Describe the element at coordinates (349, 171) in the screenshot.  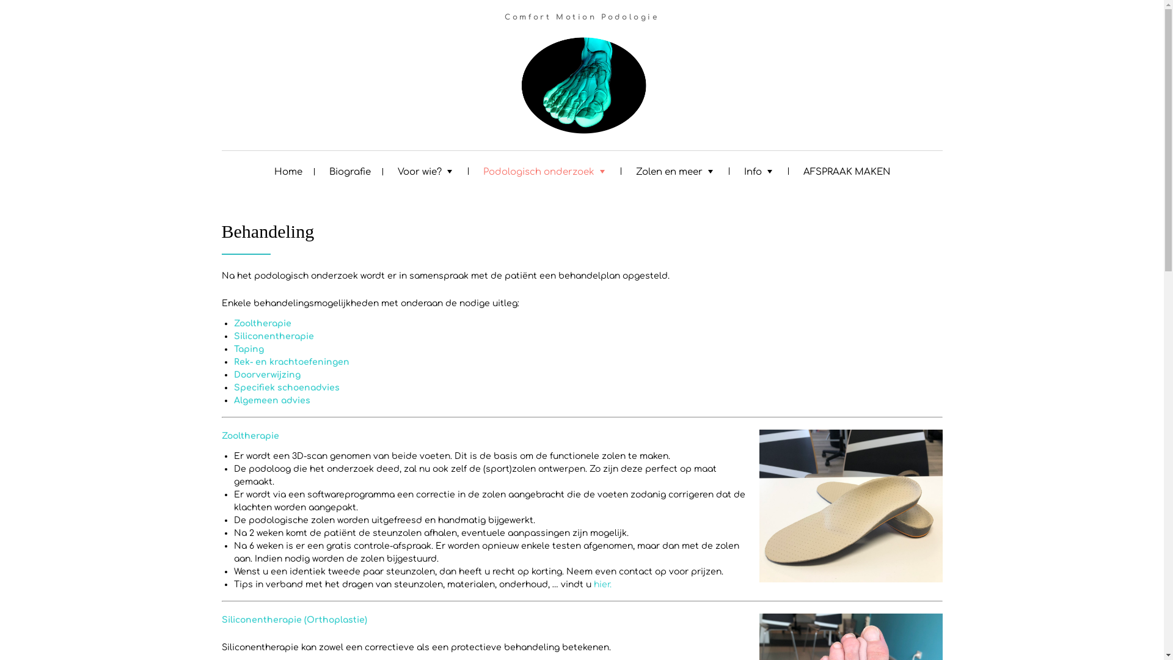
I see `Biografie` at that location.